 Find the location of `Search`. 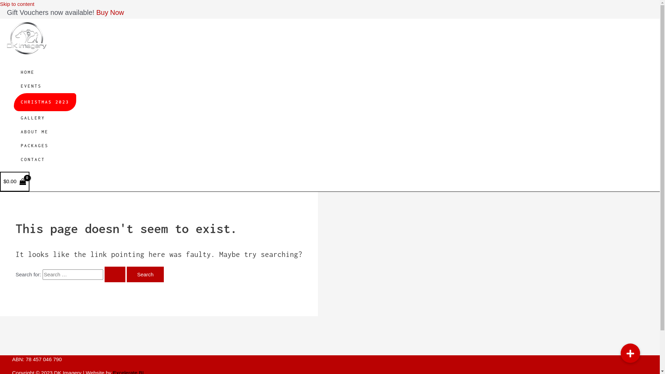

Search is located at coordinates (145, 274).